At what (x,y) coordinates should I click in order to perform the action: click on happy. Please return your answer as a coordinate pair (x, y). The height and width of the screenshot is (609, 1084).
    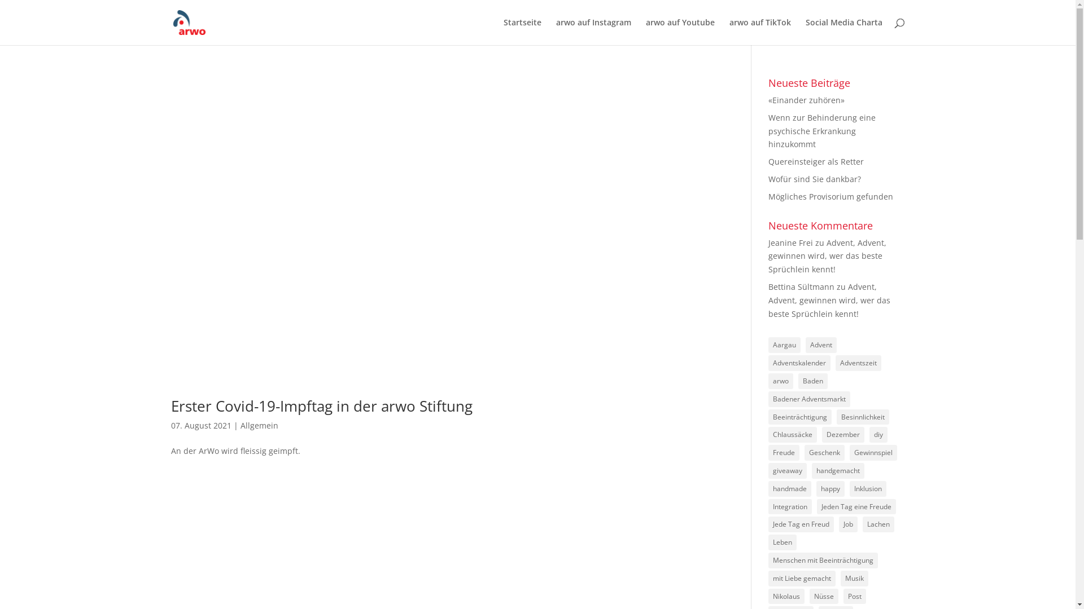
    Looking at the image, I should click on (831, 489).